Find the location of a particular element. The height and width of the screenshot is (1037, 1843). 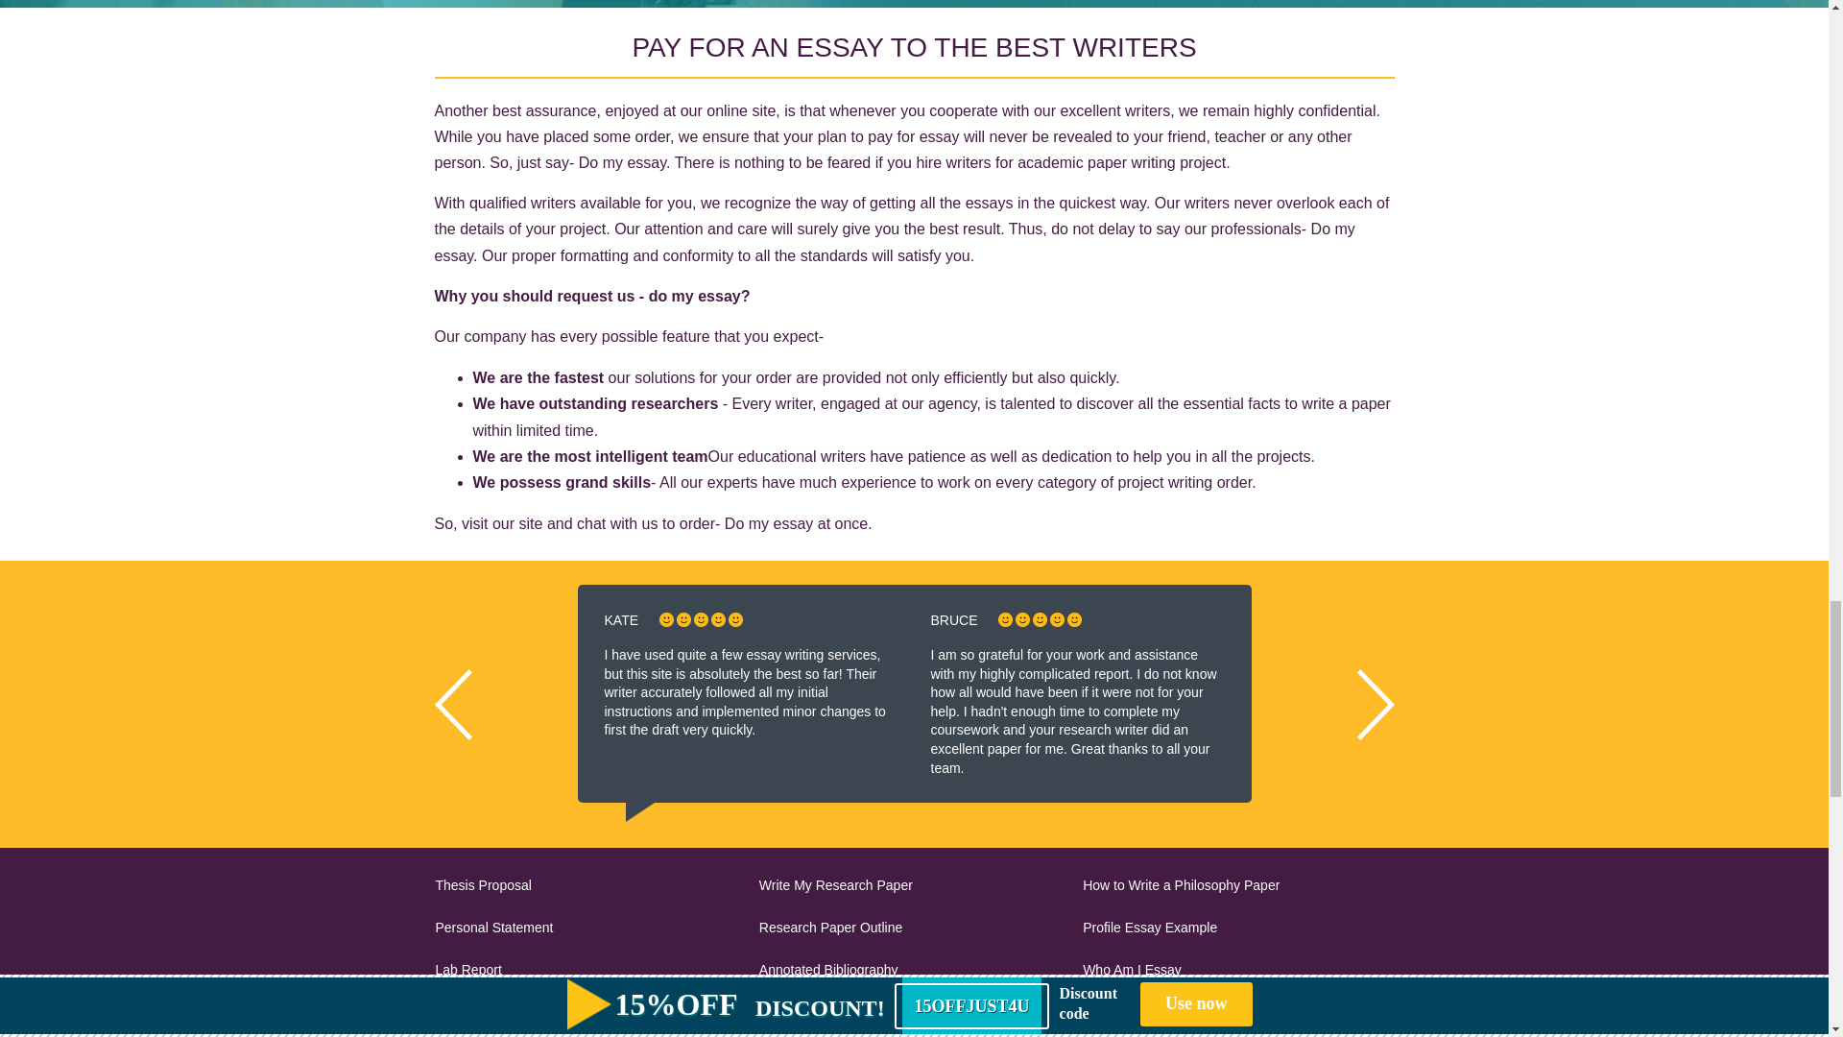

3 is located at coordinates (701, 620).